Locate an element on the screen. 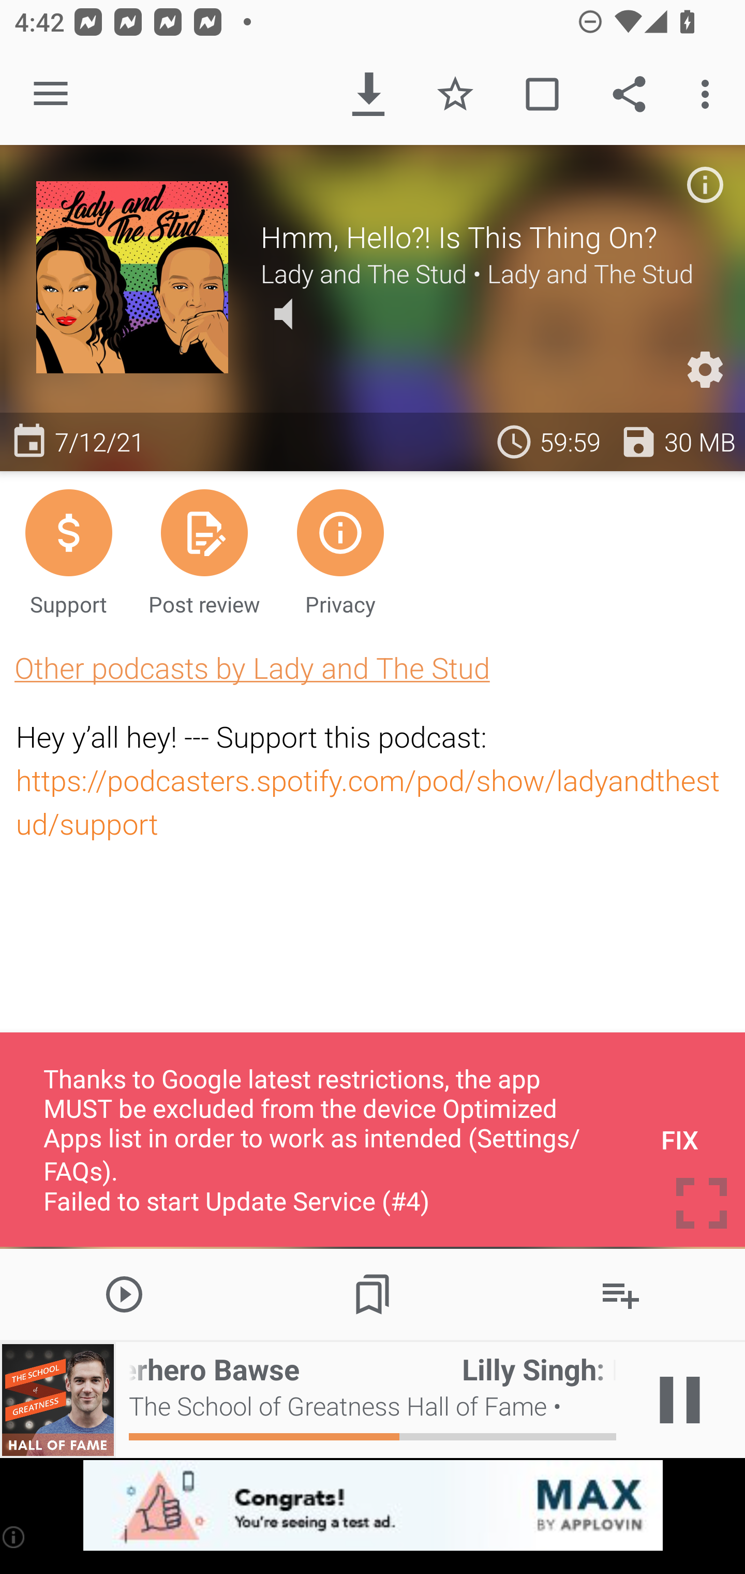  Post review is located at coordinates (204, 551).